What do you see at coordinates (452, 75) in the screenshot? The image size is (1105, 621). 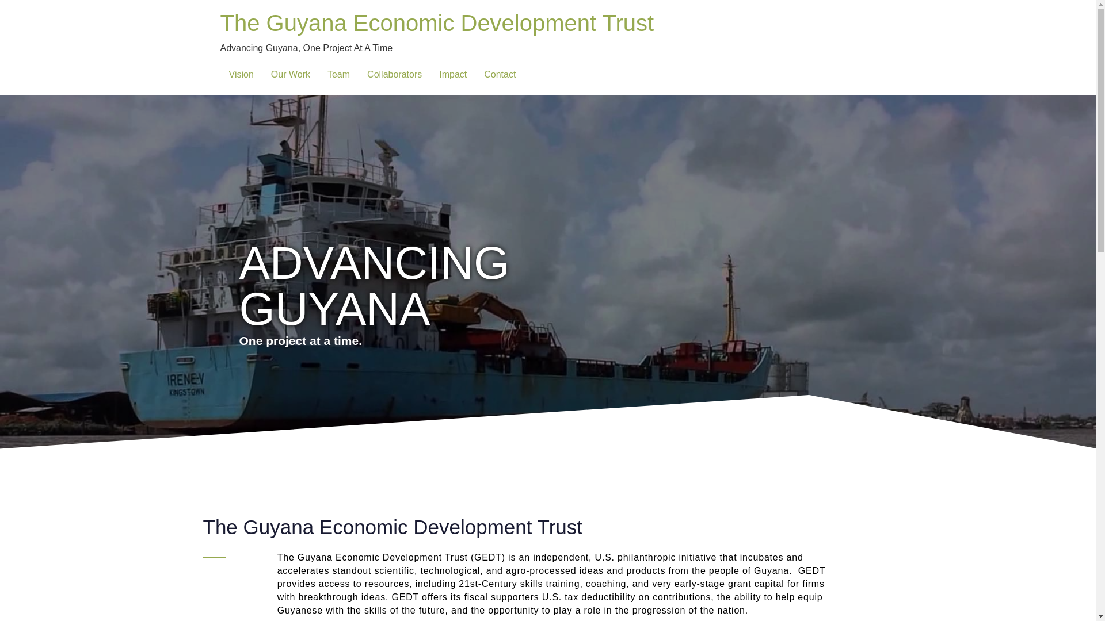 I see `Impact` at bounding box center [452, 75].